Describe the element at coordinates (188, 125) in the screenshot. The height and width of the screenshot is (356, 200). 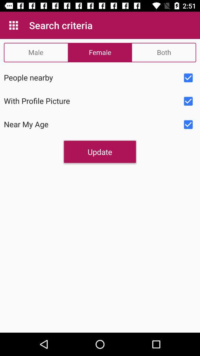
I see `go to selecet option` at that location.